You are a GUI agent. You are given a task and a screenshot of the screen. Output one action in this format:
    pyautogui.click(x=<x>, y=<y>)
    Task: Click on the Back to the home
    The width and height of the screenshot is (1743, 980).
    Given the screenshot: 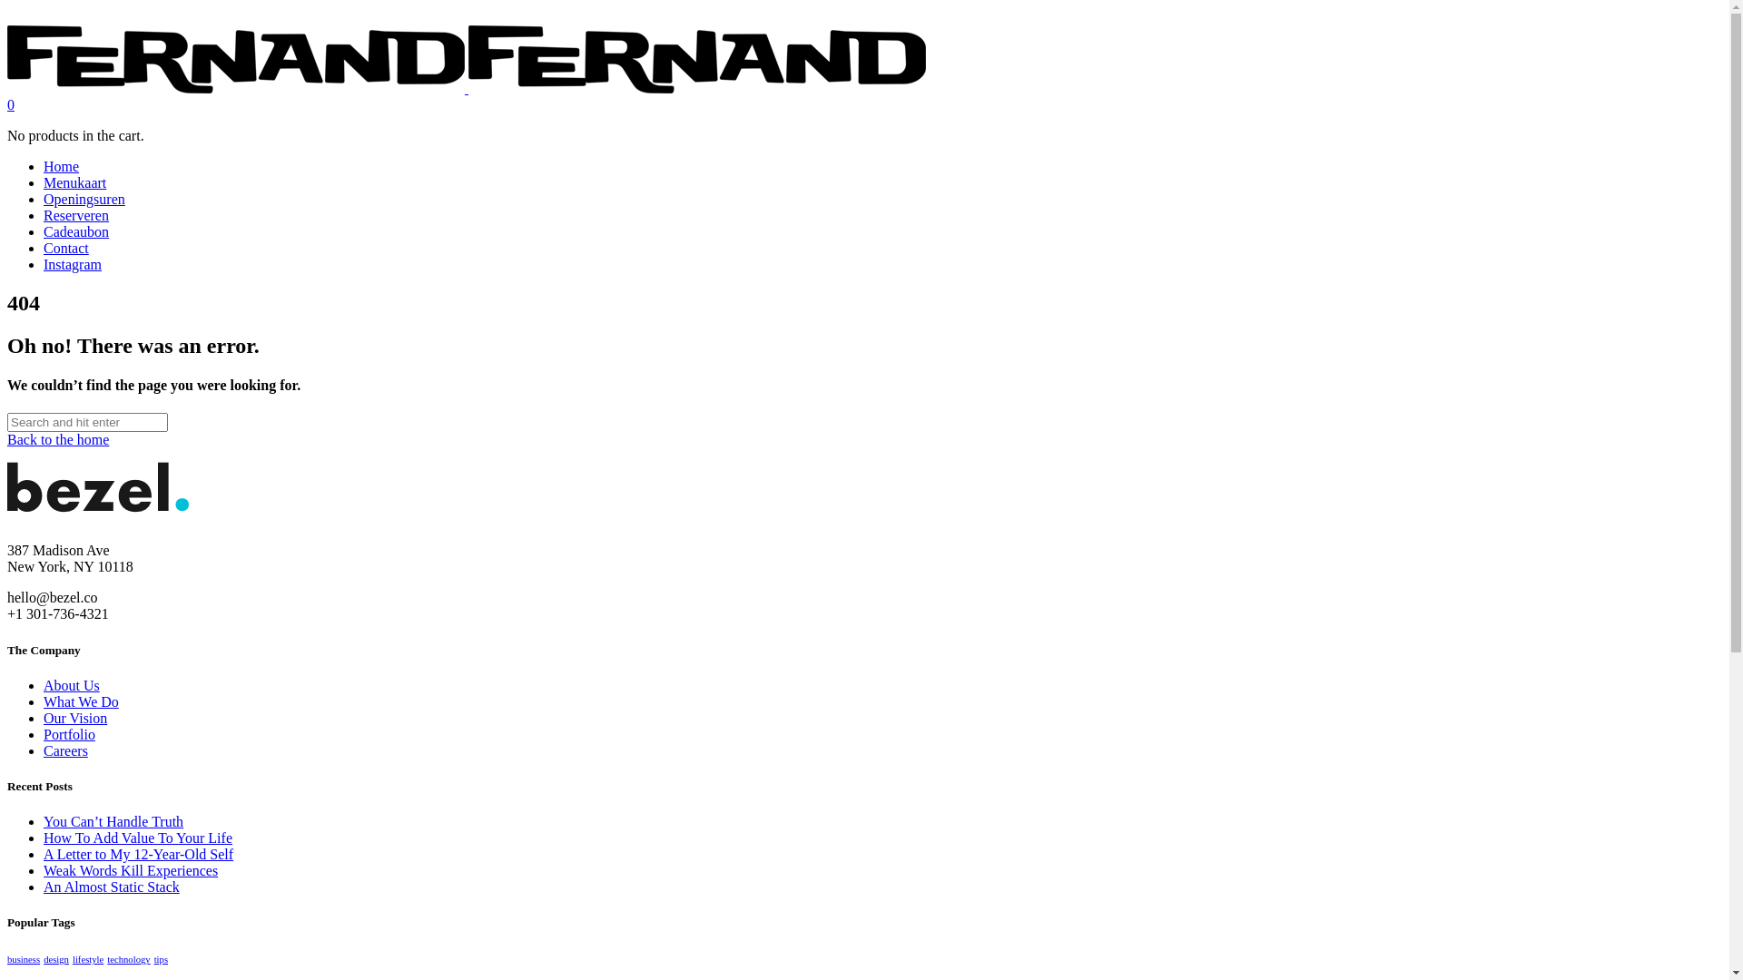 What is the action you would take?
    pyautogui.click(x=58, y=439)
    